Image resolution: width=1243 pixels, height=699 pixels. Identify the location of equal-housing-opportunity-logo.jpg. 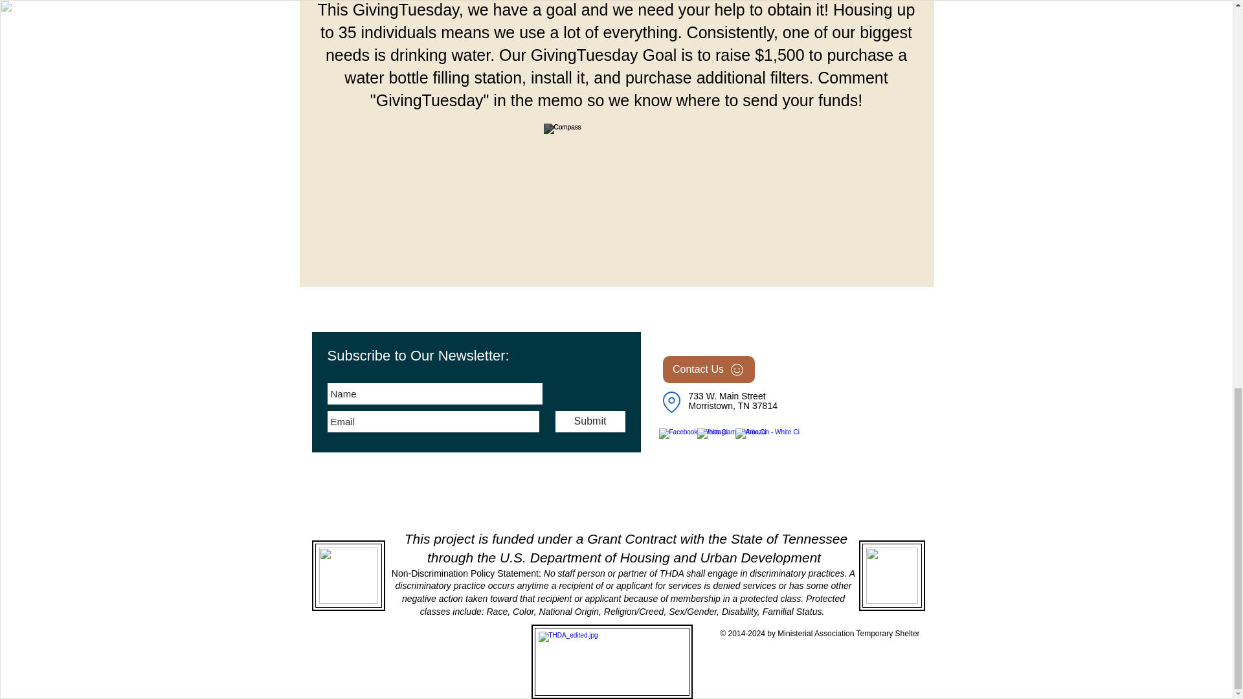
(891, 575).